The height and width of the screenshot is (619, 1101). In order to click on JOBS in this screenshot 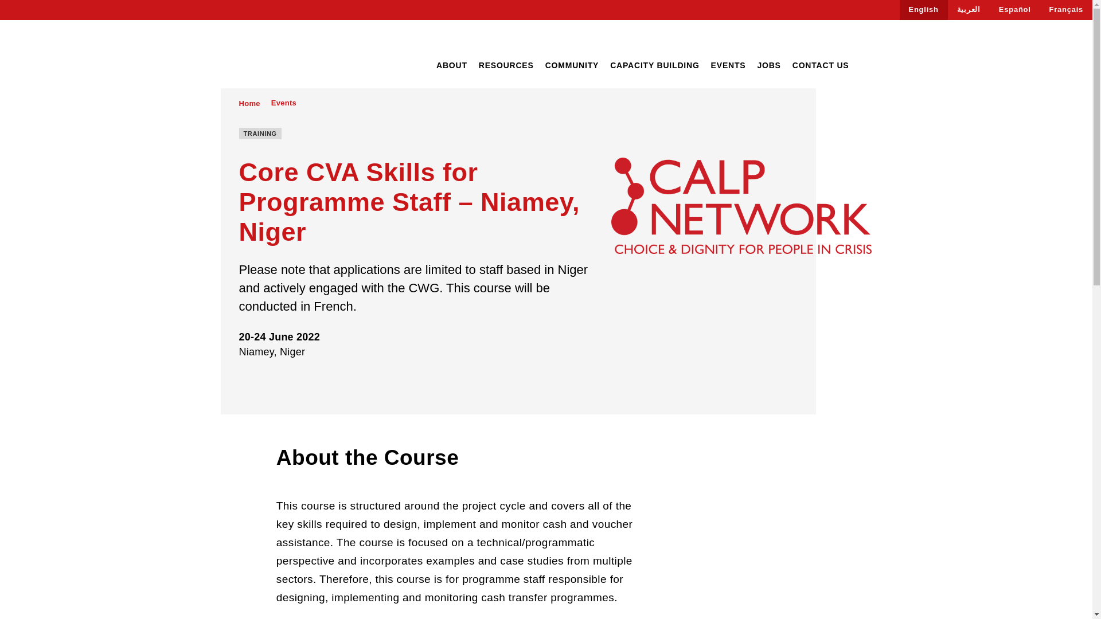, I will do `click(768, 65)`.